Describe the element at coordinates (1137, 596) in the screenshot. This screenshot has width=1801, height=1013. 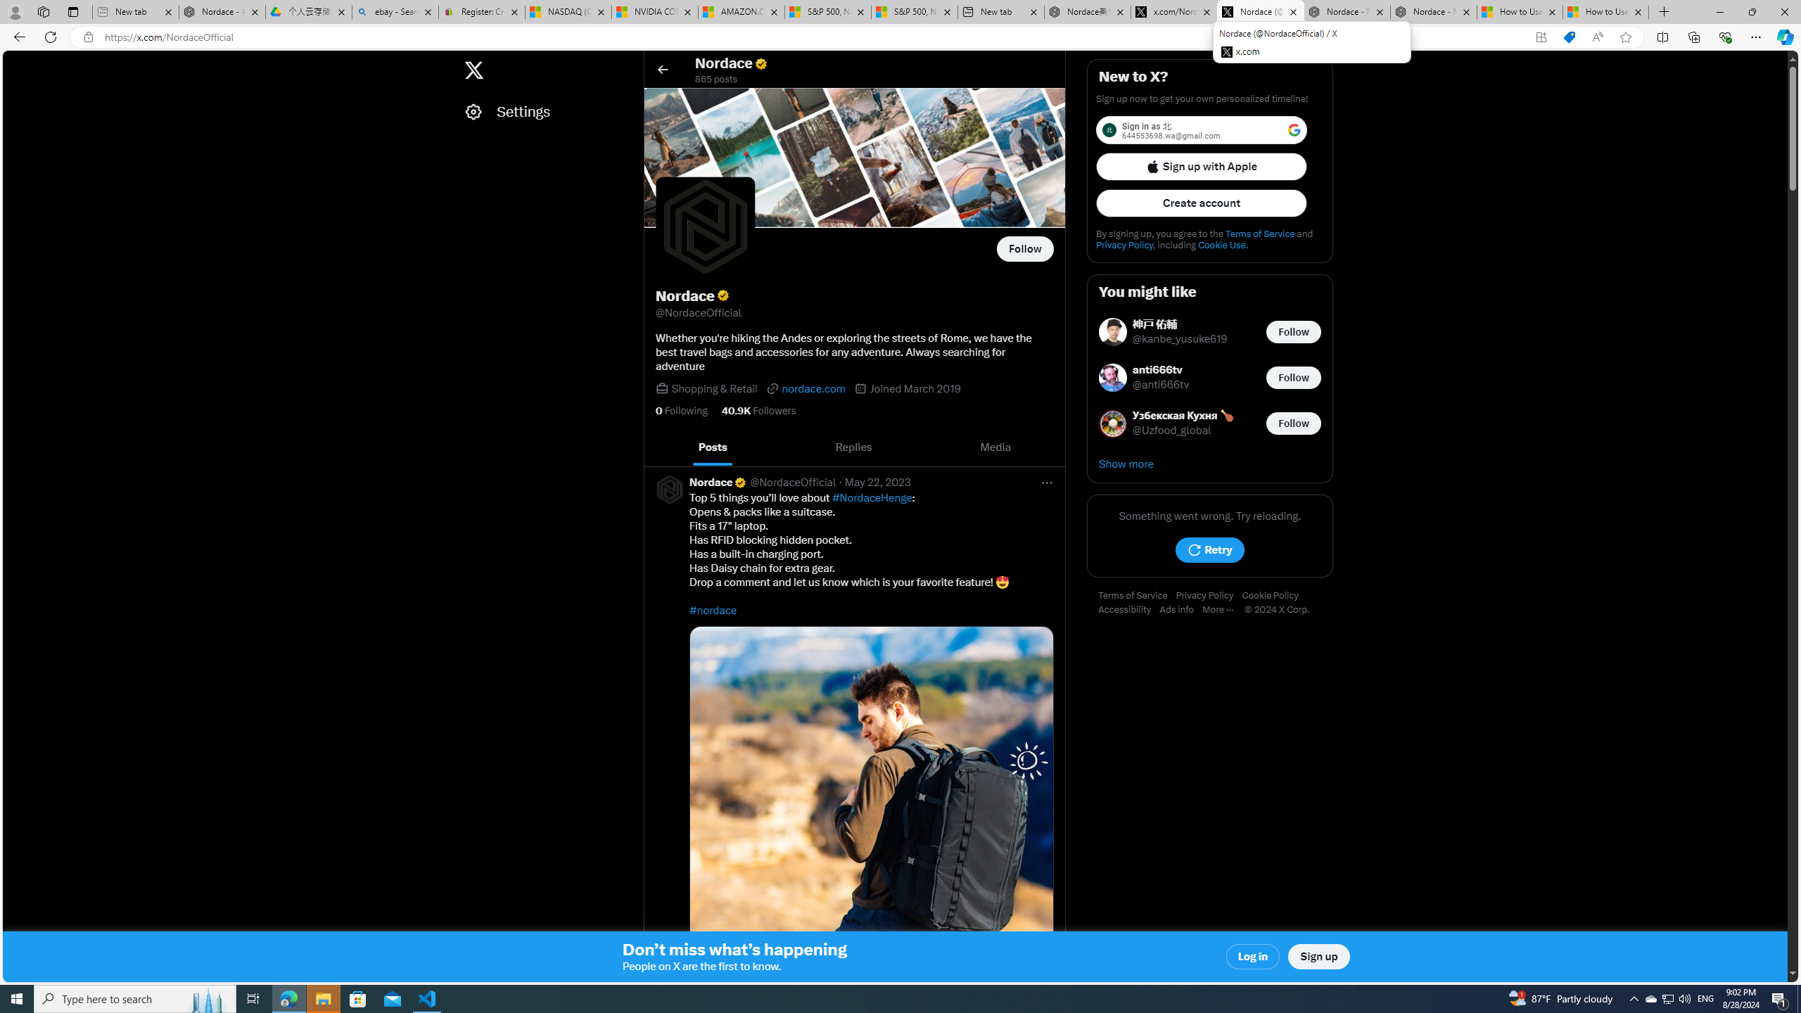
I see `Terms of Service` at that location.